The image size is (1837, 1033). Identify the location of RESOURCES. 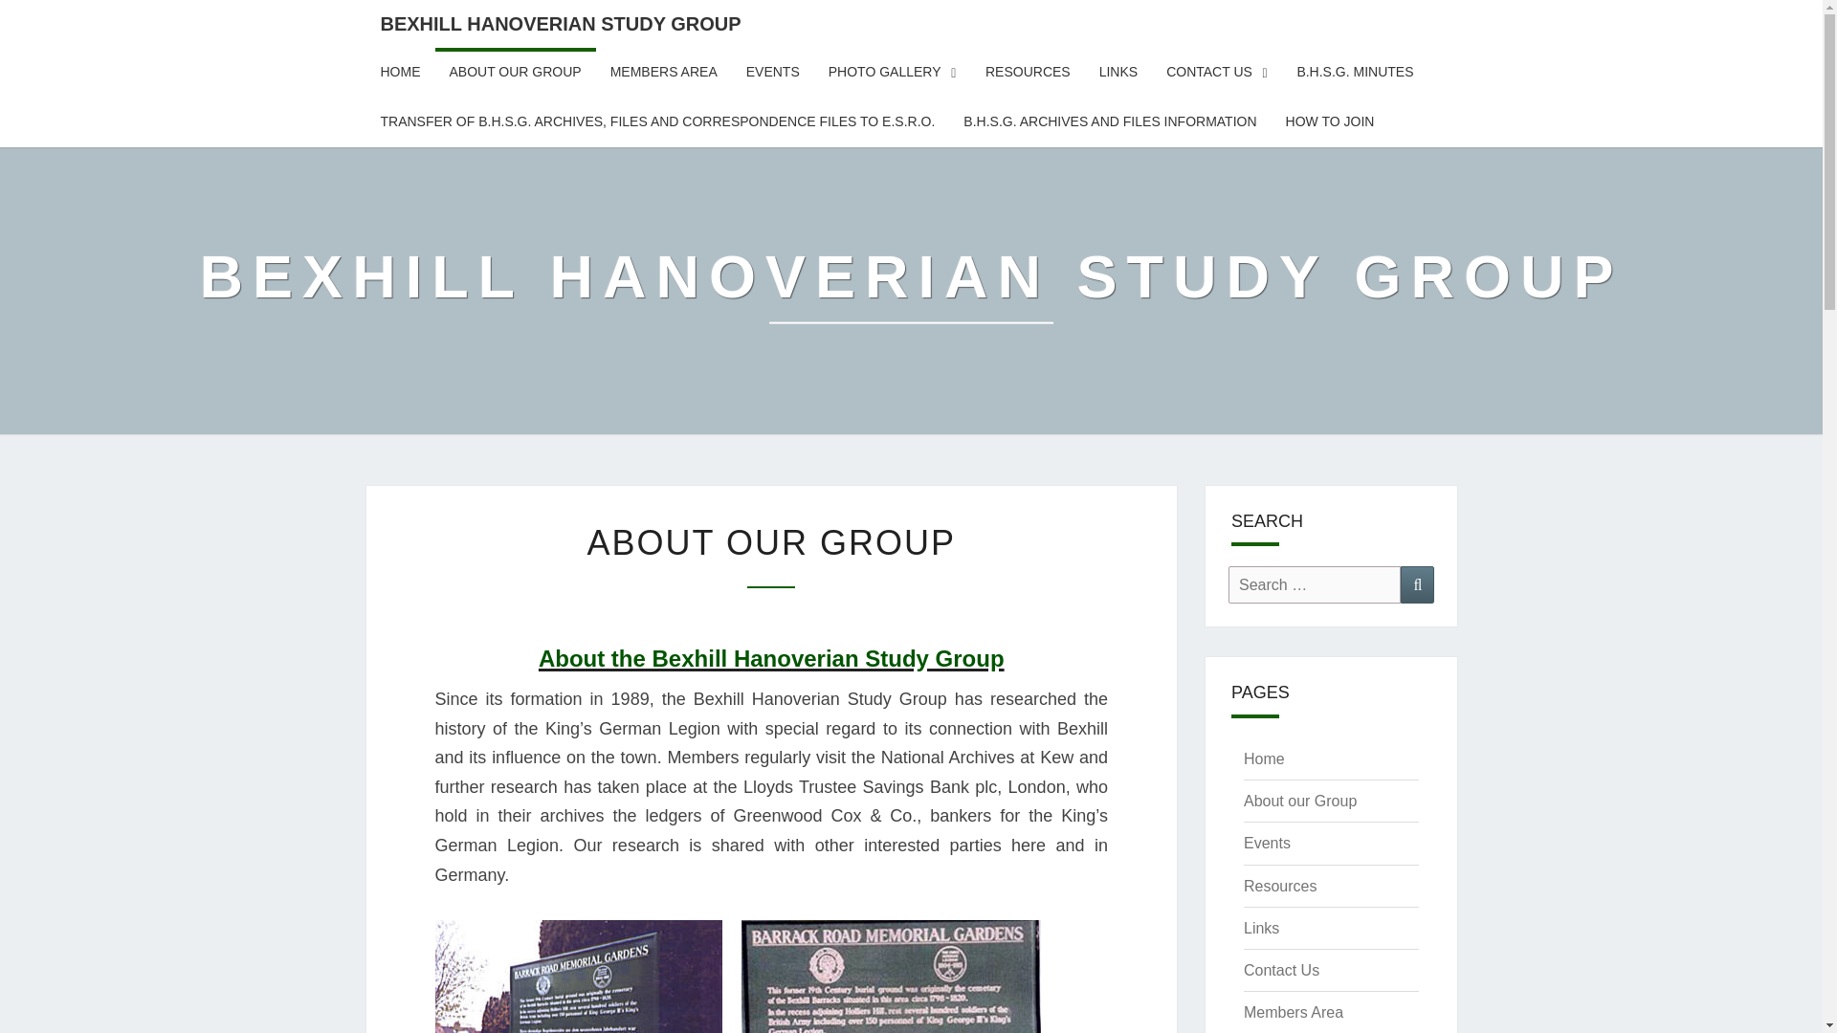
(1028, 72).